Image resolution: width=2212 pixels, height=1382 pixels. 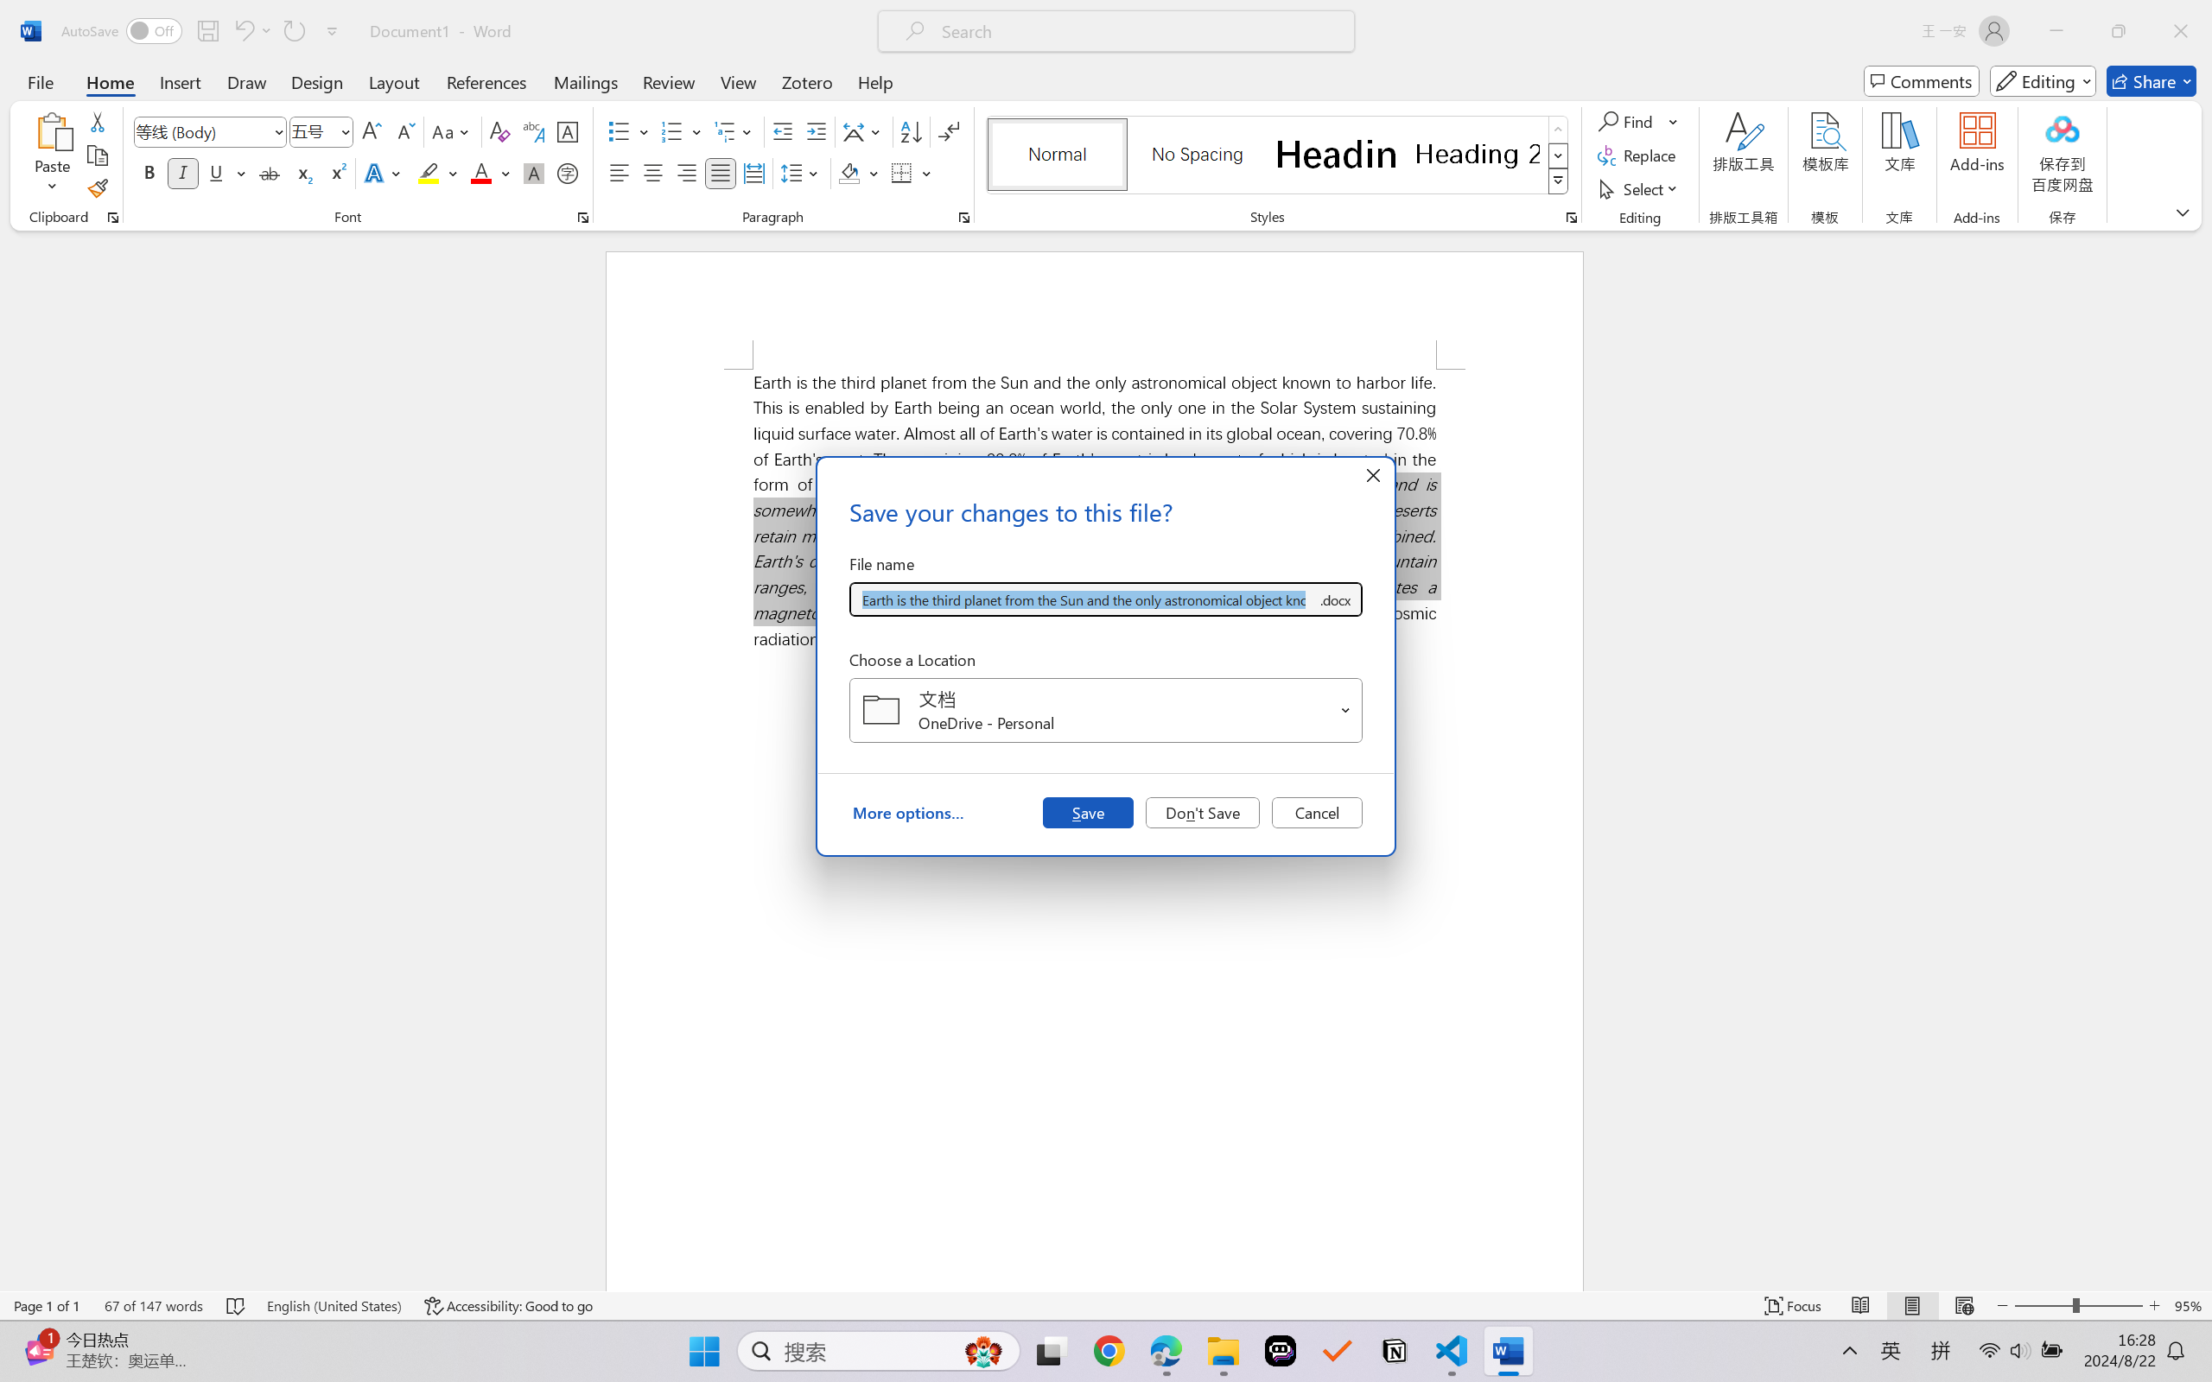 I want to click on Replace..., so click(x=1638, y=155).